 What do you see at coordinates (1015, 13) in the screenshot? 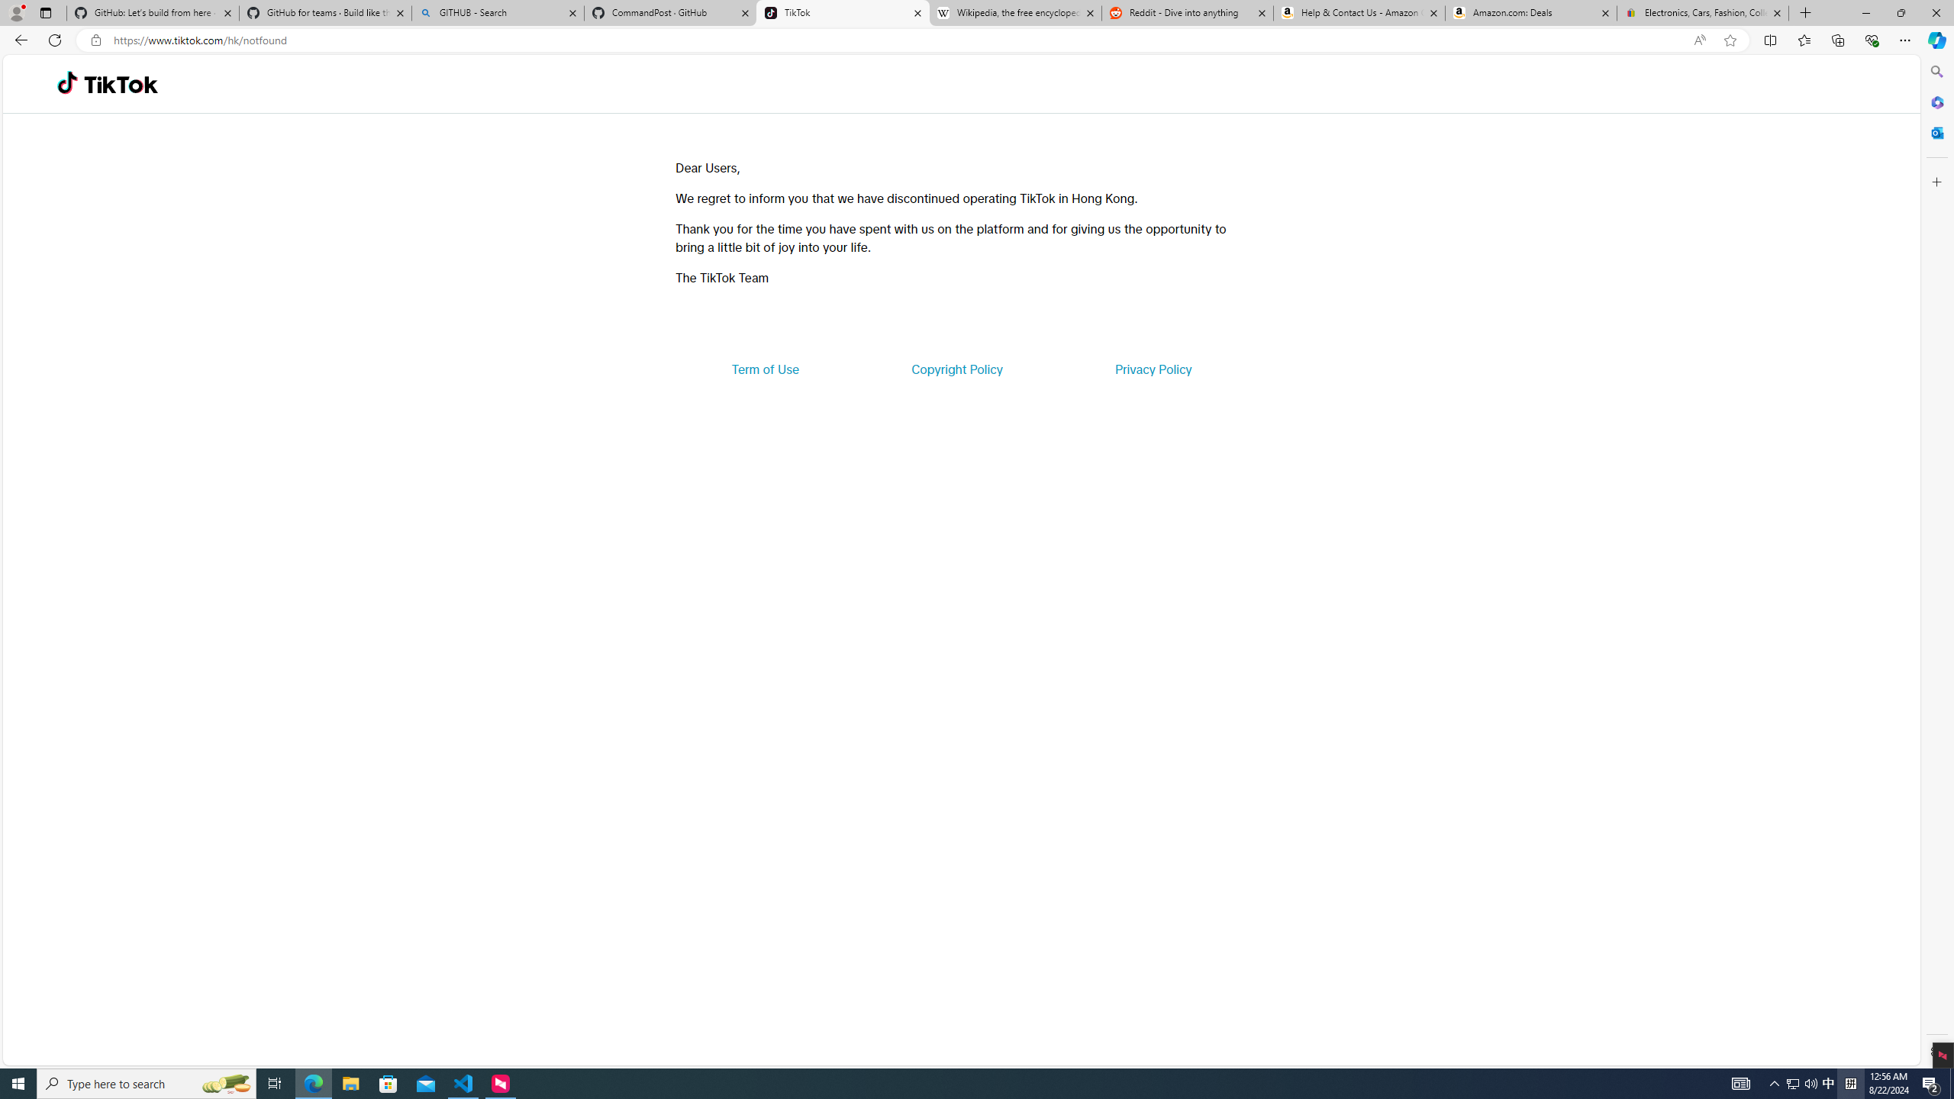
I see `Wikipedia, the free encyclopedia` at bounding box center [1015, 13].